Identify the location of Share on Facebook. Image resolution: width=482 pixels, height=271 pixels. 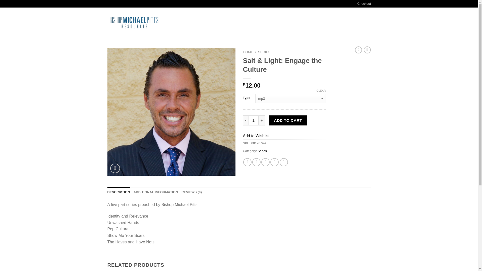
(248, 162).